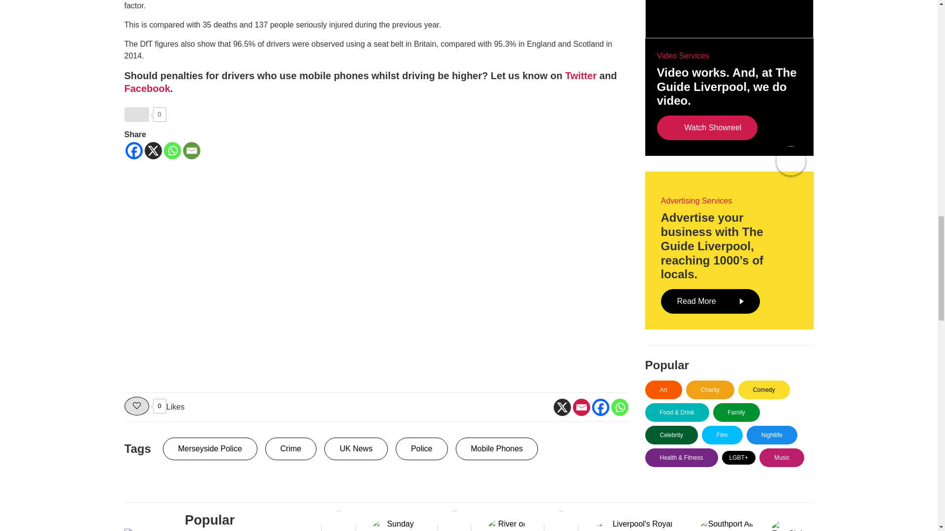 The image size is (945, 531). I want to click on Whatsapp, so click(620, 407).